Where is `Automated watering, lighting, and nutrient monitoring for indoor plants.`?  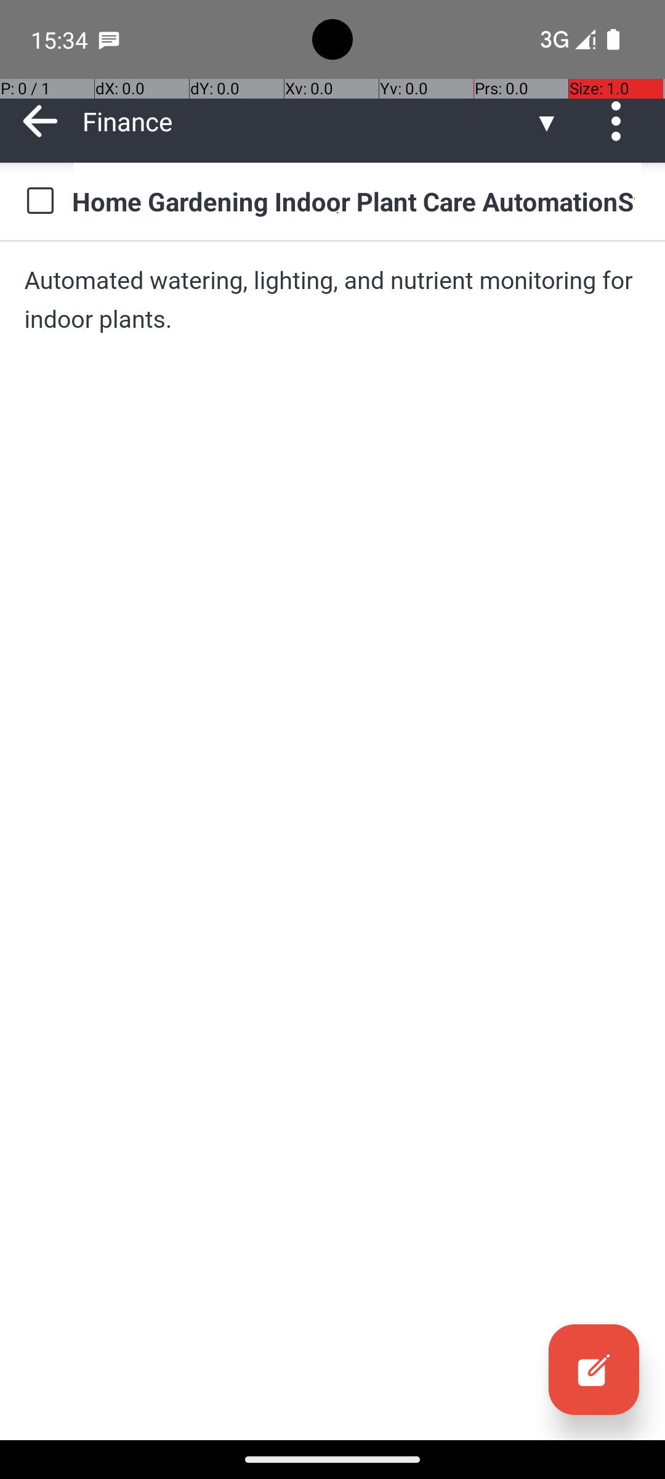
Automated watering, lighting, and nutrient monitoring for indoor plants. is located at coordinates (332, 299).